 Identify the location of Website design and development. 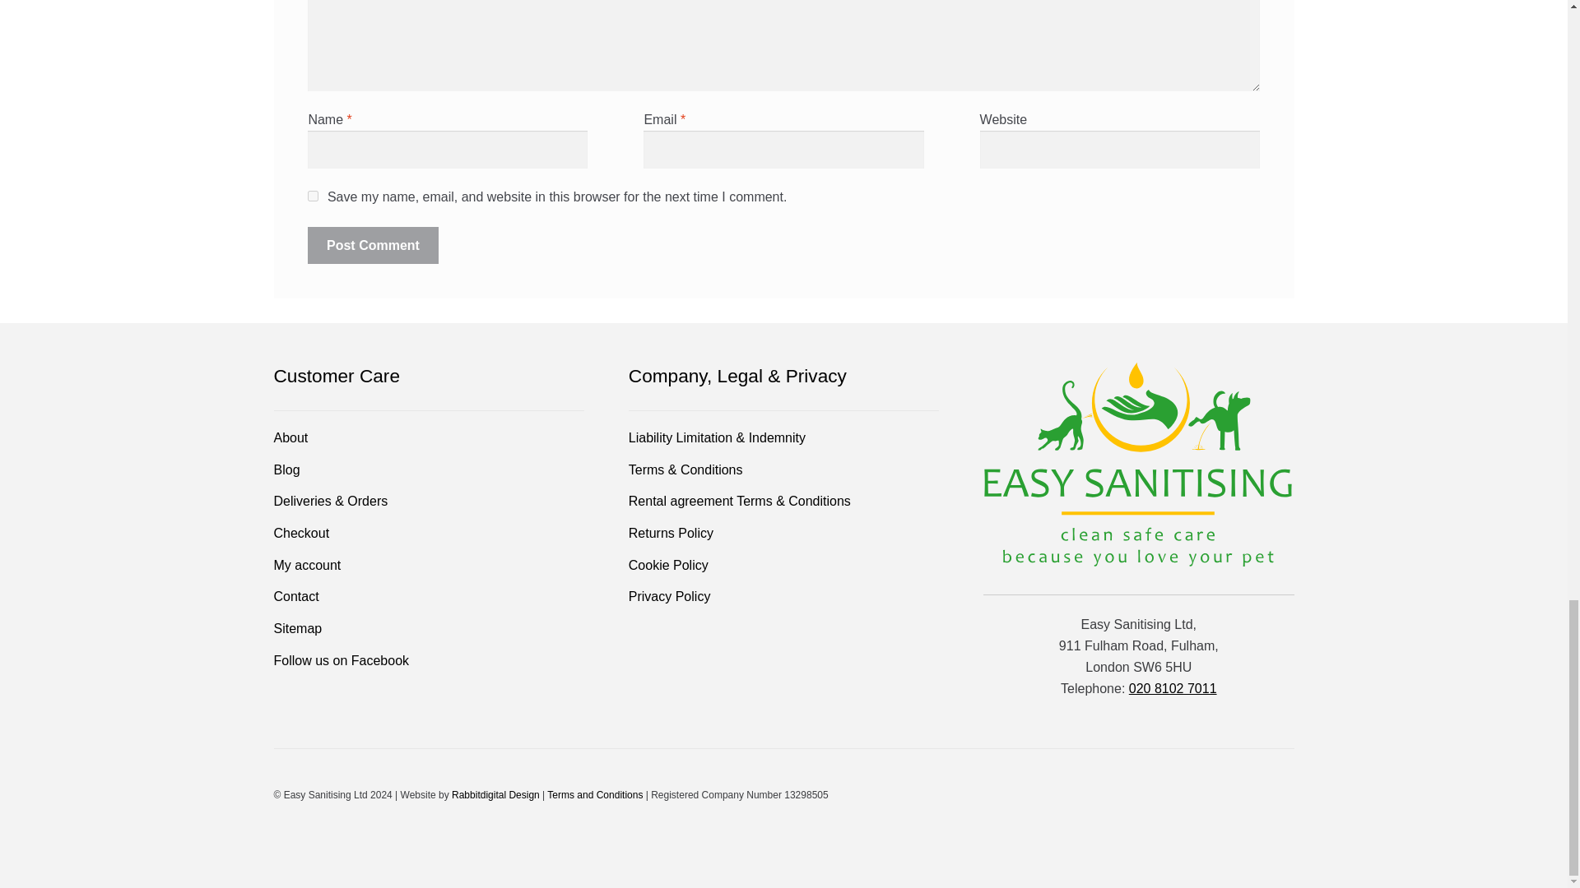
(495, 795).